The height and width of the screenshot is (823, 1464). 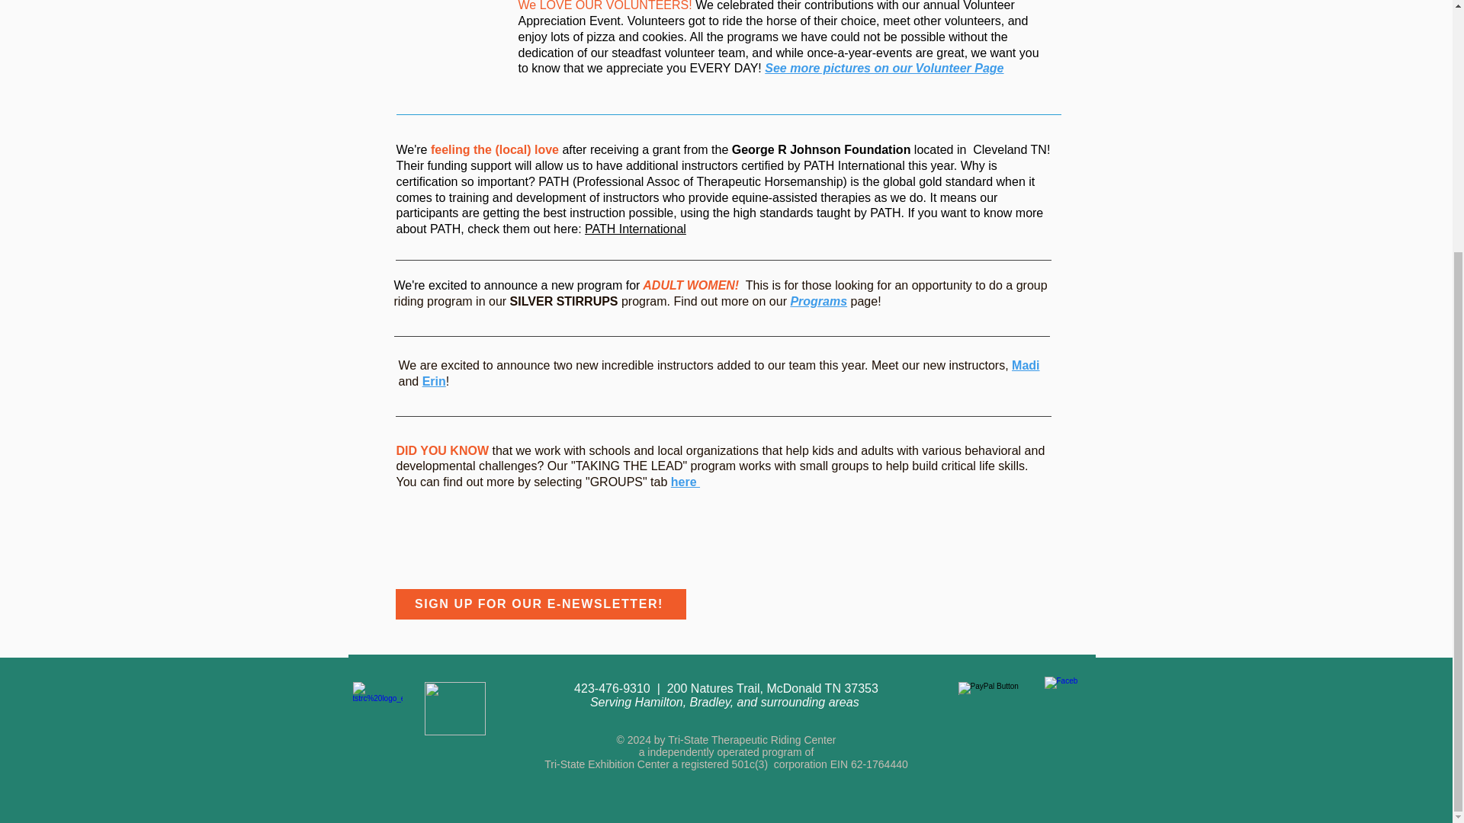 What do you see at coordinates (540, 604) in the screenshot?
I see `SIGN UP FOR OUR E-NEWSLETTER!` at bounding box center [540, 604].